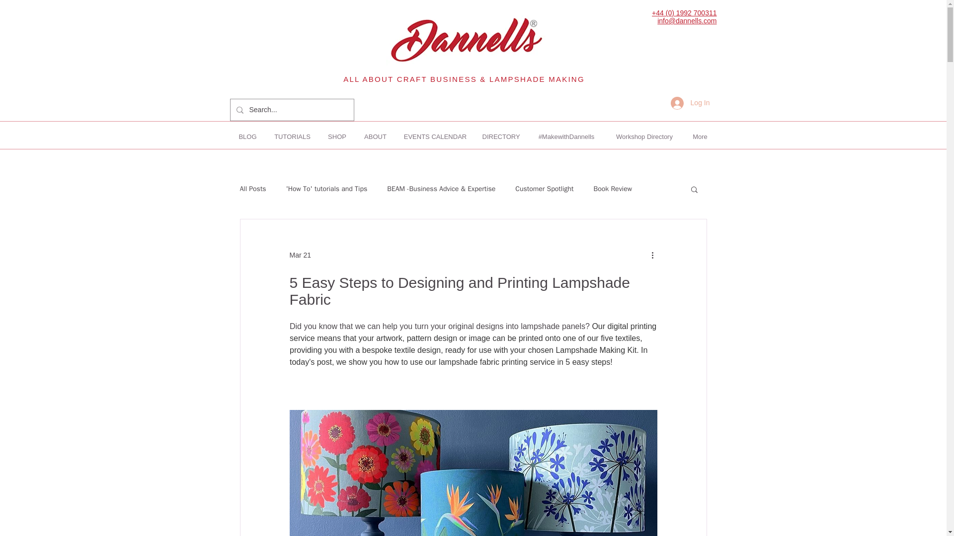  What do you see at coordinates (644, 137) in the screenshot?
I see `Workshop Directory` at bounding box center [644, 137].